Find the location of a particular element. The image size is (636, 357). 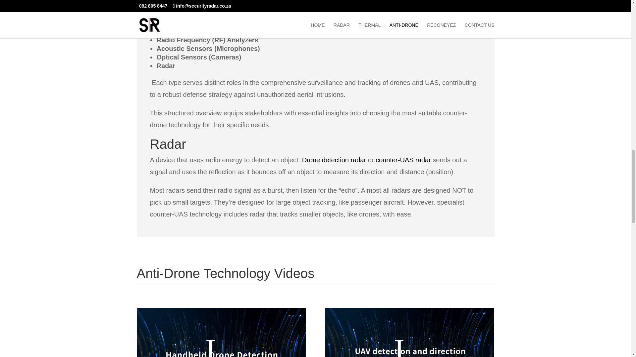

counter-UAS radar is located at coordinates (403, 160).